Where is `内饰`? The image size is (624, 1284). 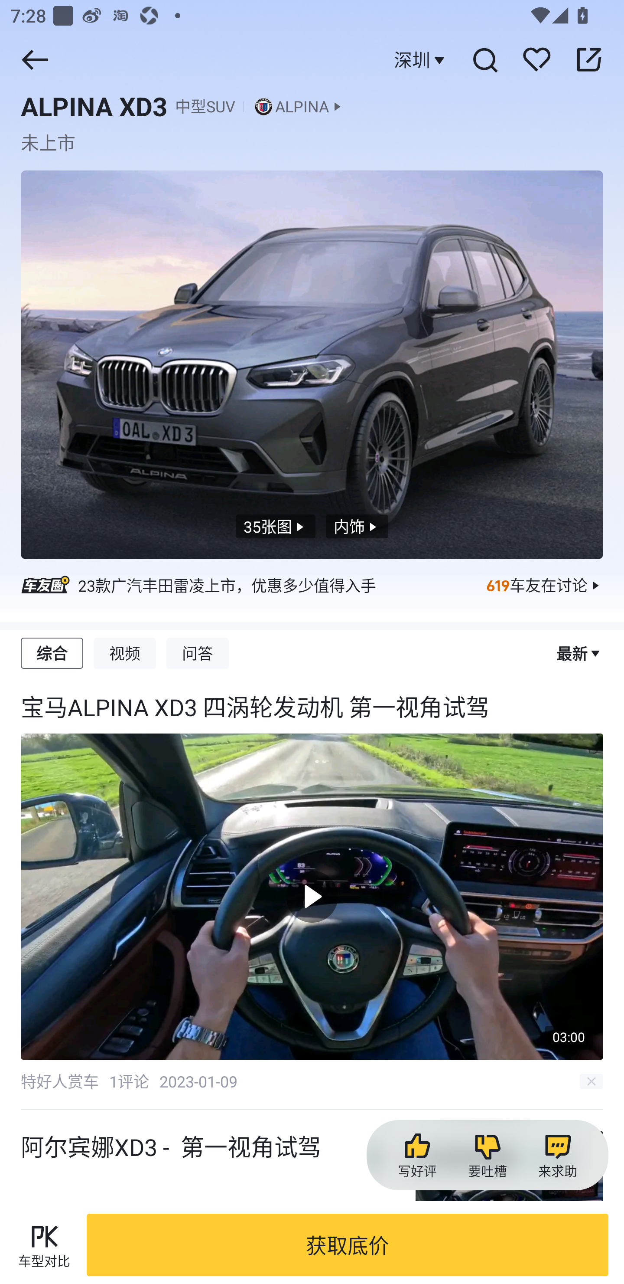 内饰 is located at coordinates (357, 526).